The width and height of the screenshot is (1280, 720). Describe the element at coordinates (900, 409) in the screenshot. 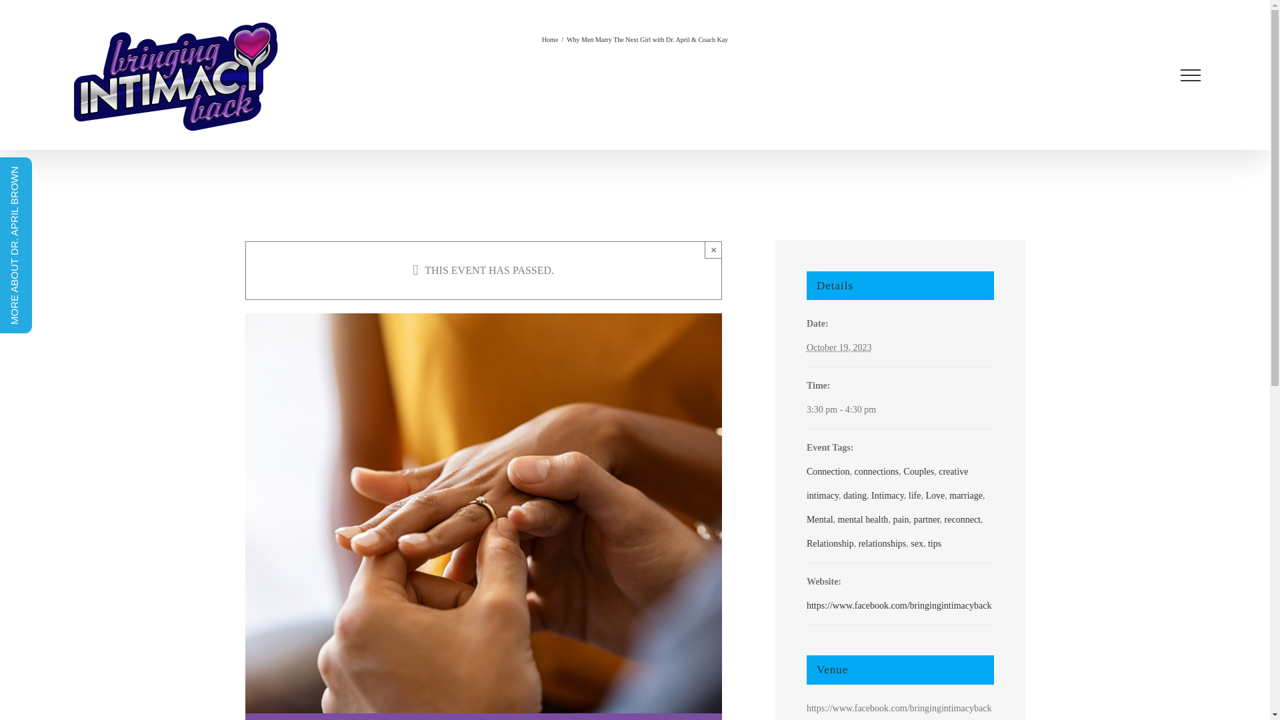

I see `2023-10-19` at that location.